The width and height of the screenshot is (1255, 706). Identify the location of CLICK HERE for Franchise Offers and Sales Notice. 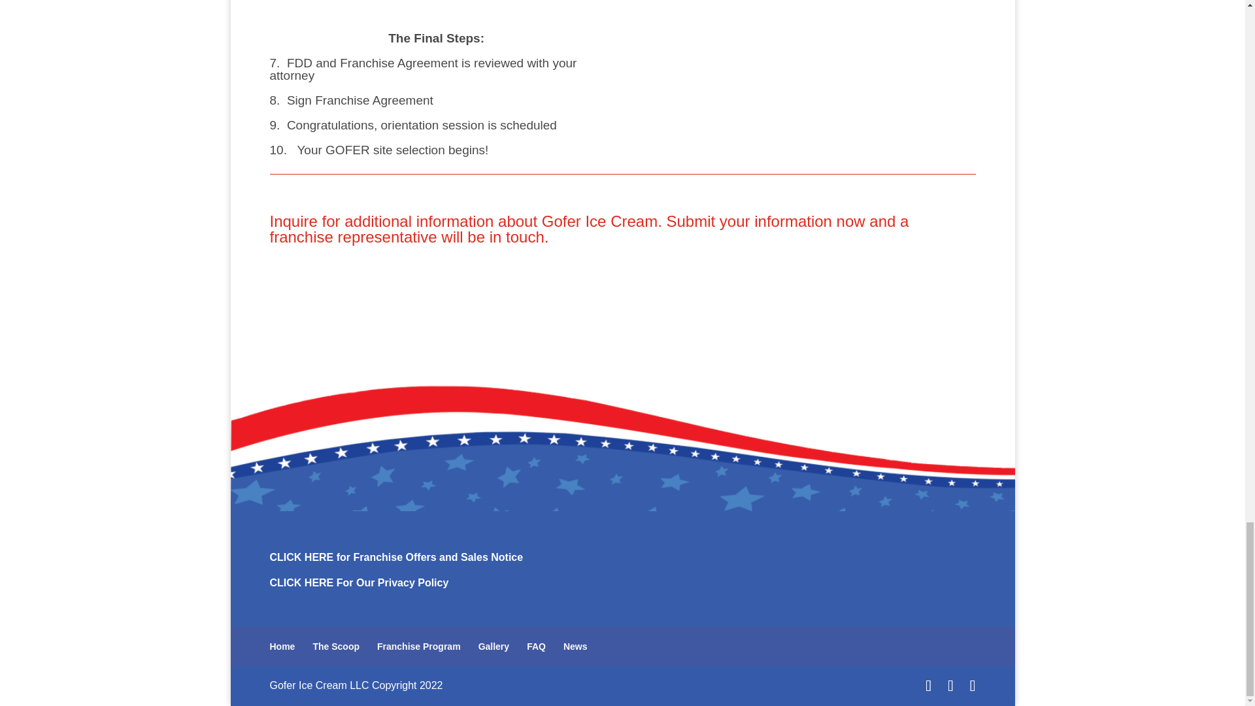
(396, 557).